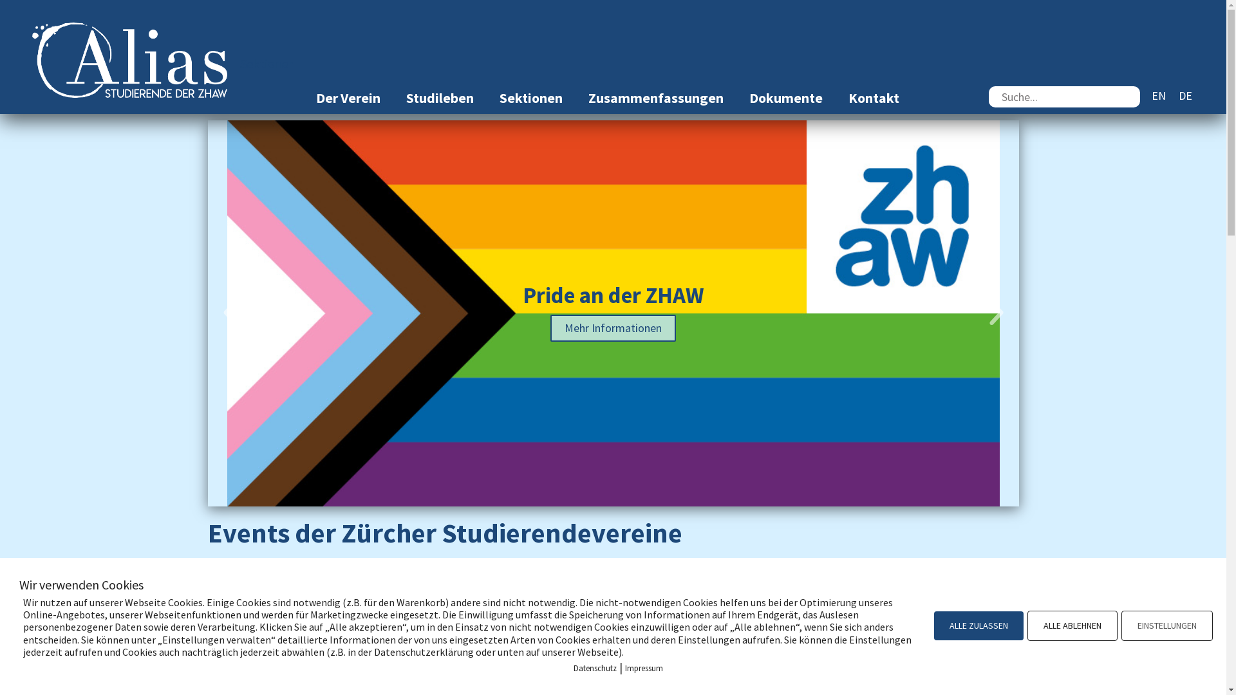 This screenshot has height=695, width=1236. Describe the element at coordinates (979, 625) in the screenshot. I see `ALLE ZULASSEN` at that location.